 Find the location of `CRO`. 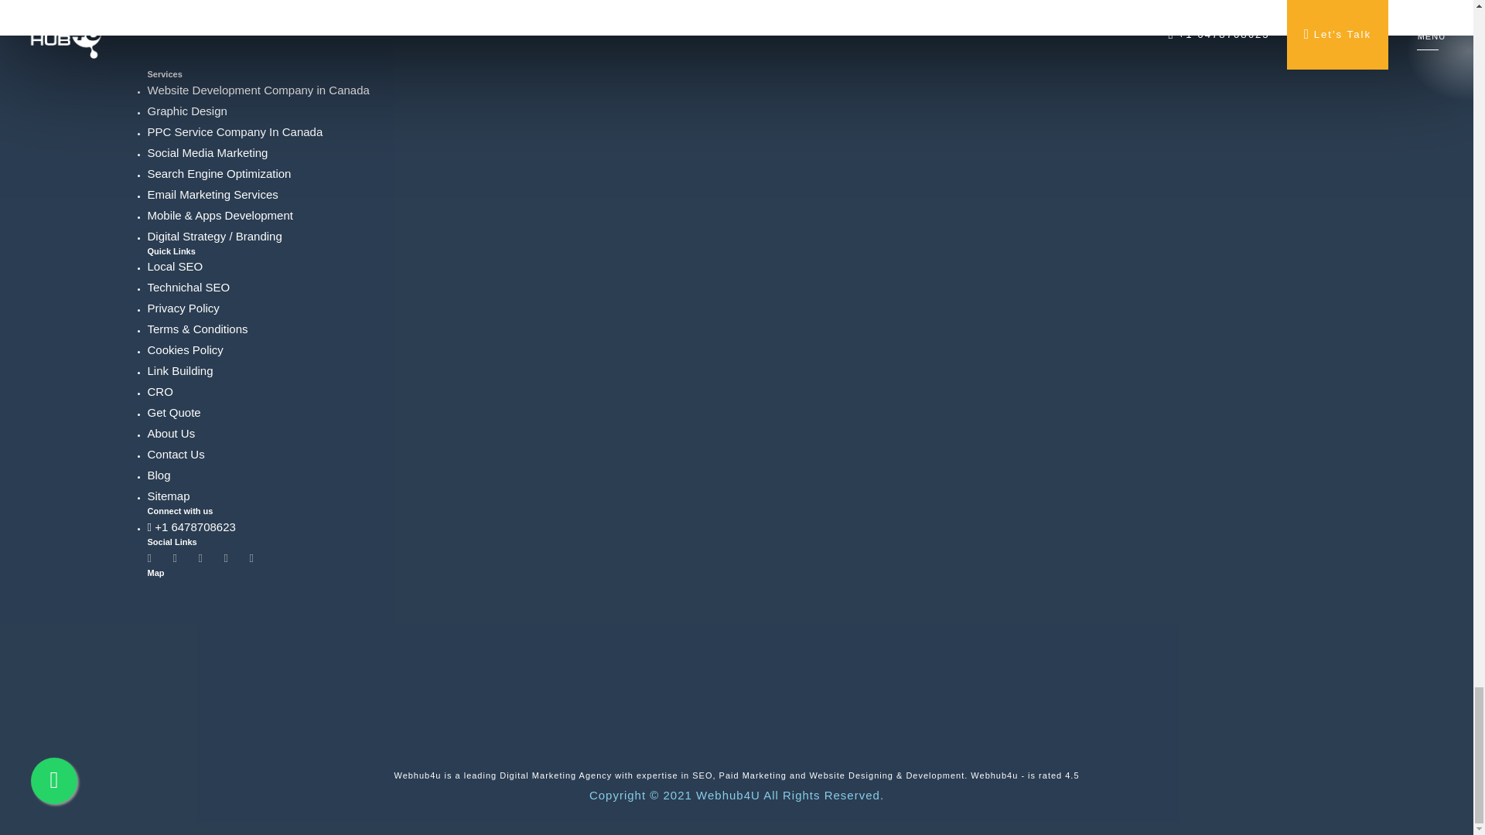

CRO is located at coordinates (159, 391).